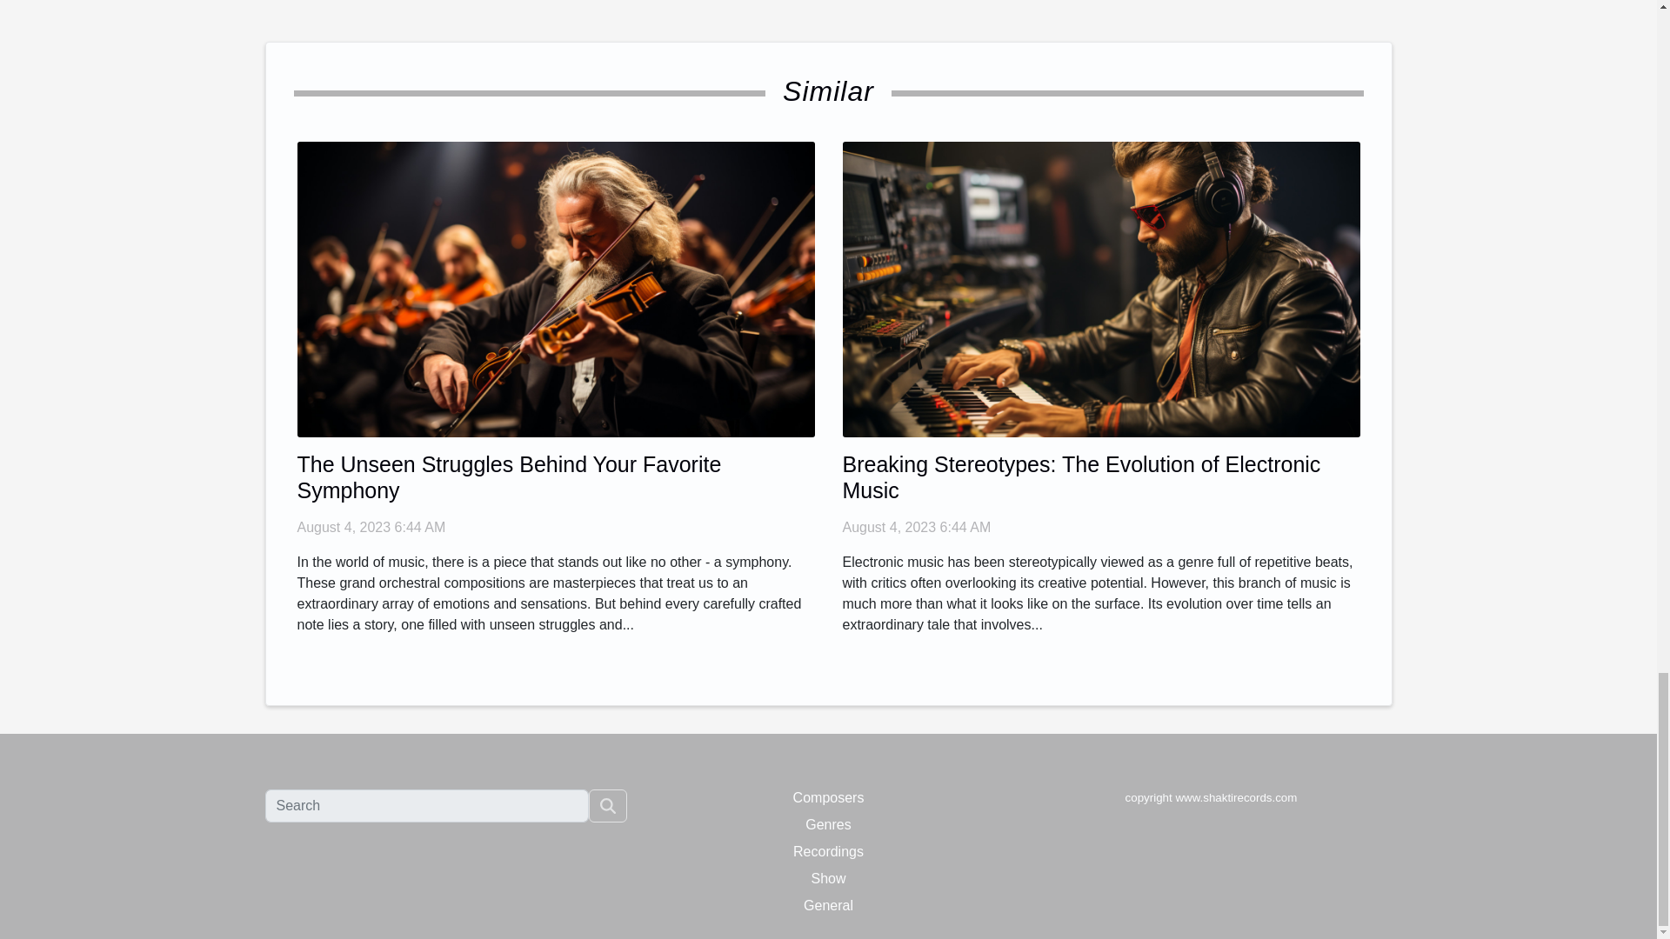 Image resolution: width=1670 pixels, height=939 pixels. Describe the element at coordinates (1080, 476) in the screenshot. I see `Breaking Stereotypes: The Evolution of Electronic Music` at that location.